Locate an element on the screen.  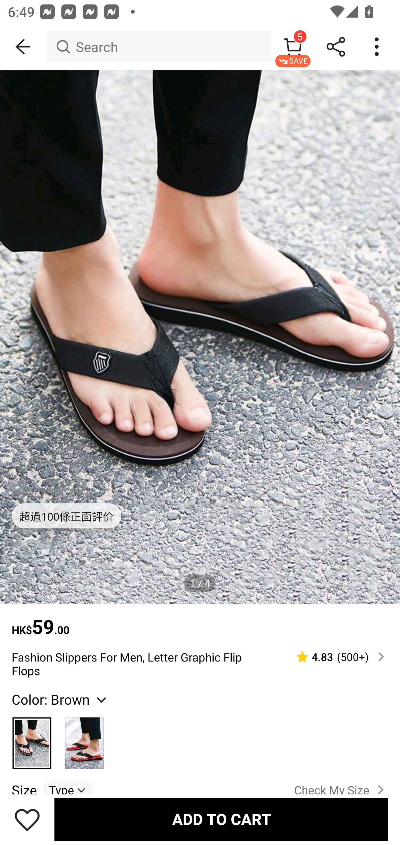
Type is located at coordinates (68, 790).